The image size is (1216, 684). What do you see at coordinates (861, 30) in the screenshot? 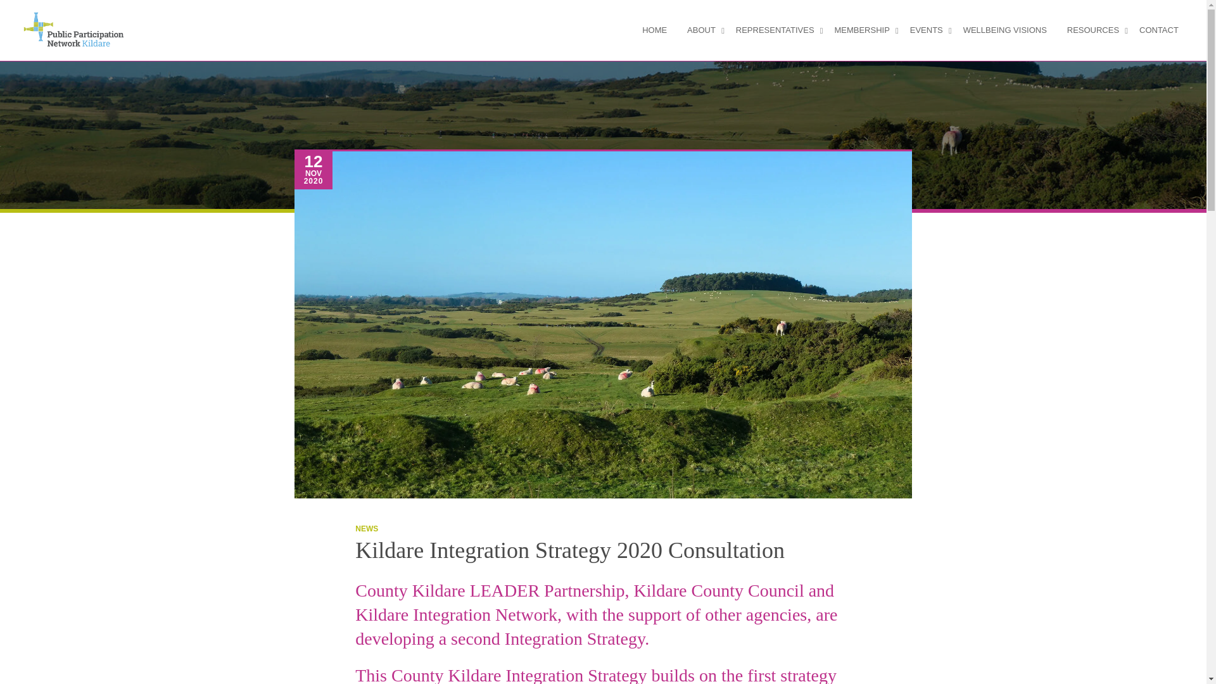
I see `MEMBERSHIP` at bounding box center [861, 30].